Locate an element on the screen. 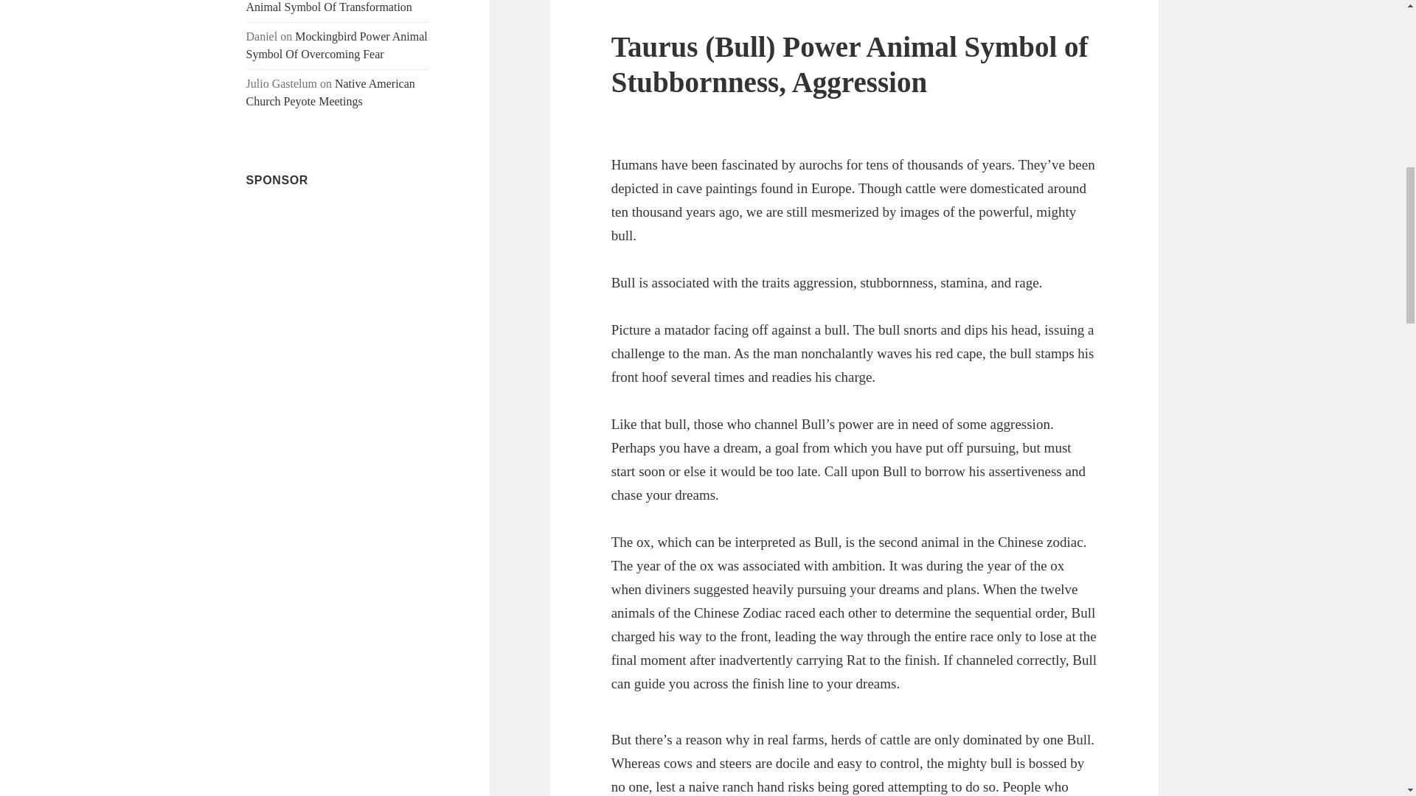 The height and width of the screenshot is (796, 1416). Mockingbird Power Animal Symbol Of Overcoming Fear is located at coordinates (336, 46).